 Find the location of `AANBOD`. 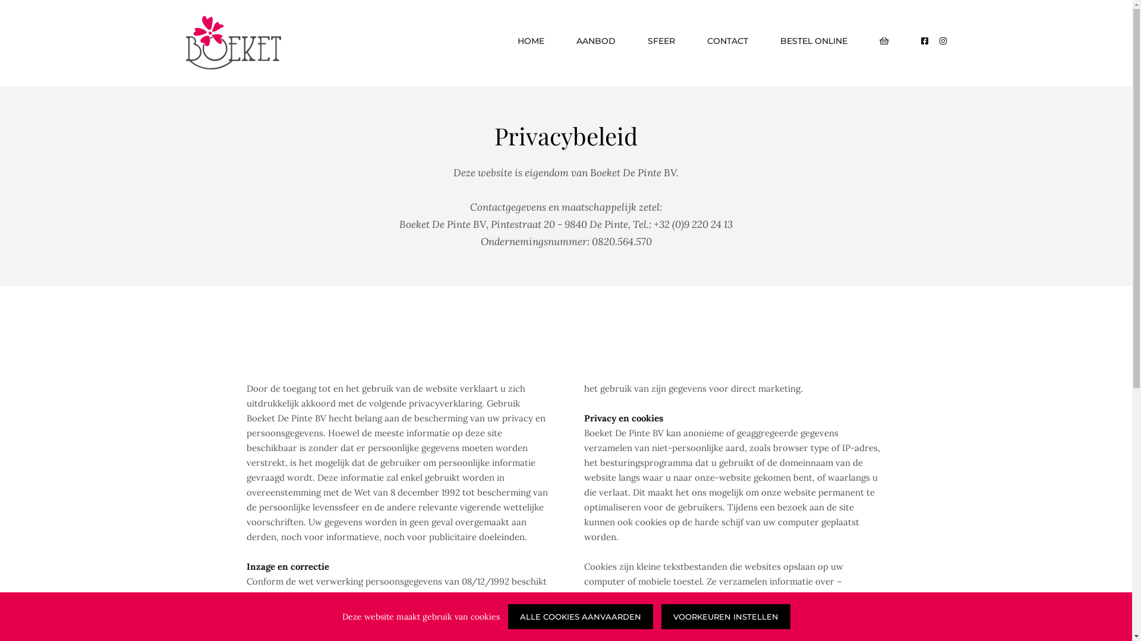

AANBOD is located at coordinates (596, 38).